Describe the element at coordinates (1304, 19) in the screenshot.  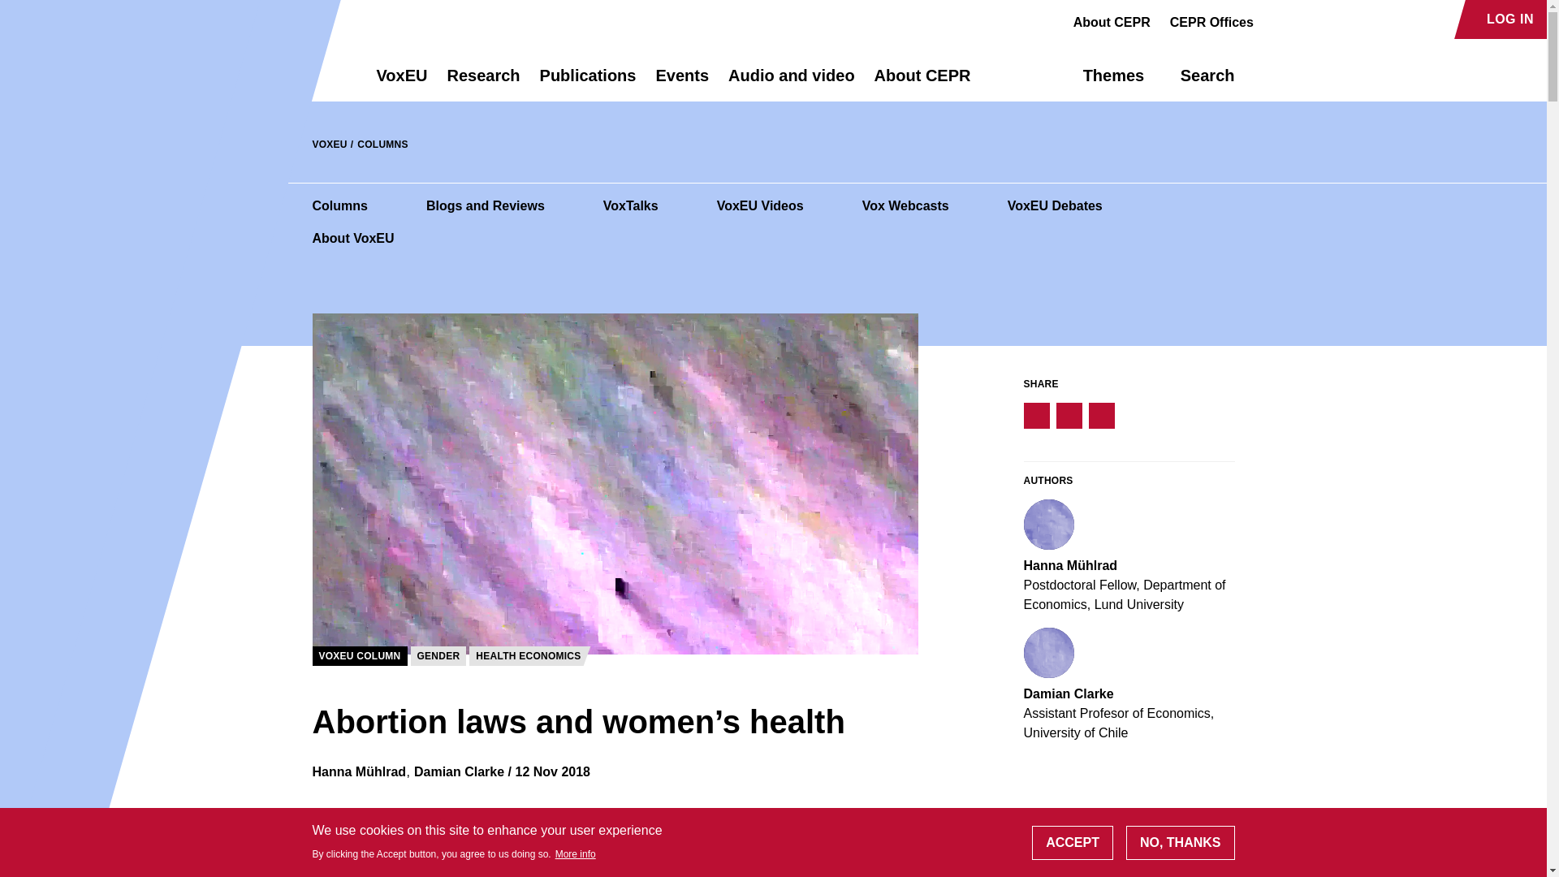
I see `Go to Audioboom profile` at that location.